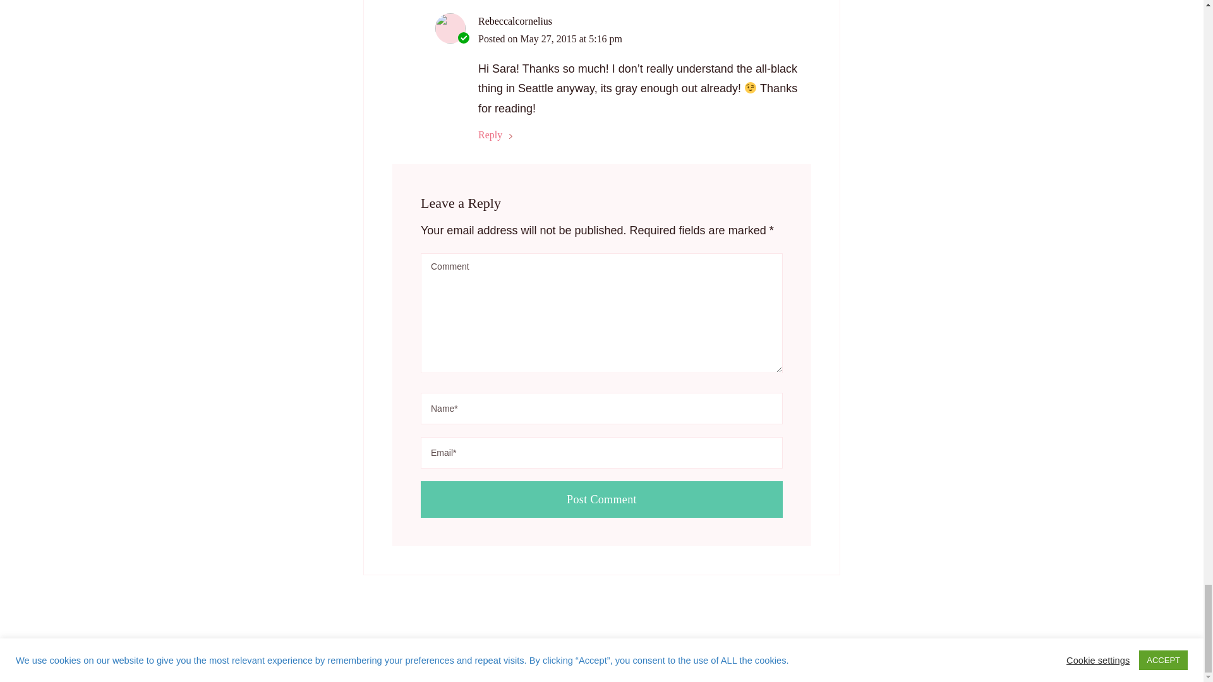 The height and width of the screenshot is (682, 1213). What do you see at coordinates (601, 499) in the screenshot?
I see `Post Comment` at bounding box center [601, 499].